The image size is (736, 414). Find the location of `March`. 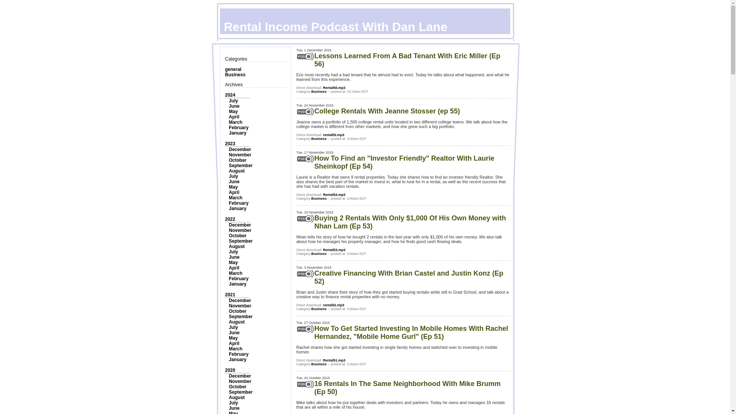

March is located at coordinates (235, 273).